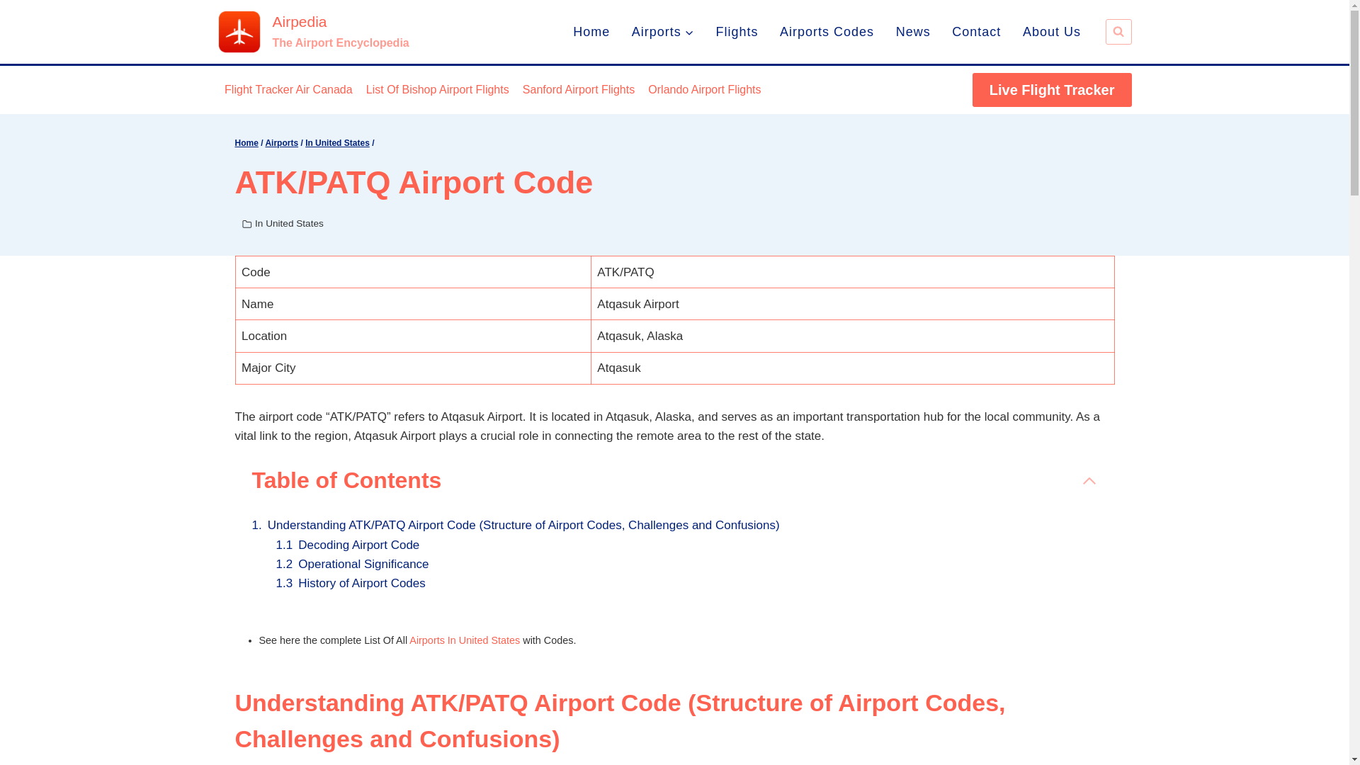 The image size is (1360, 765). Describe the element at coordinates (464, 640) in the screenshot. I see `Airports In United States` at that location.